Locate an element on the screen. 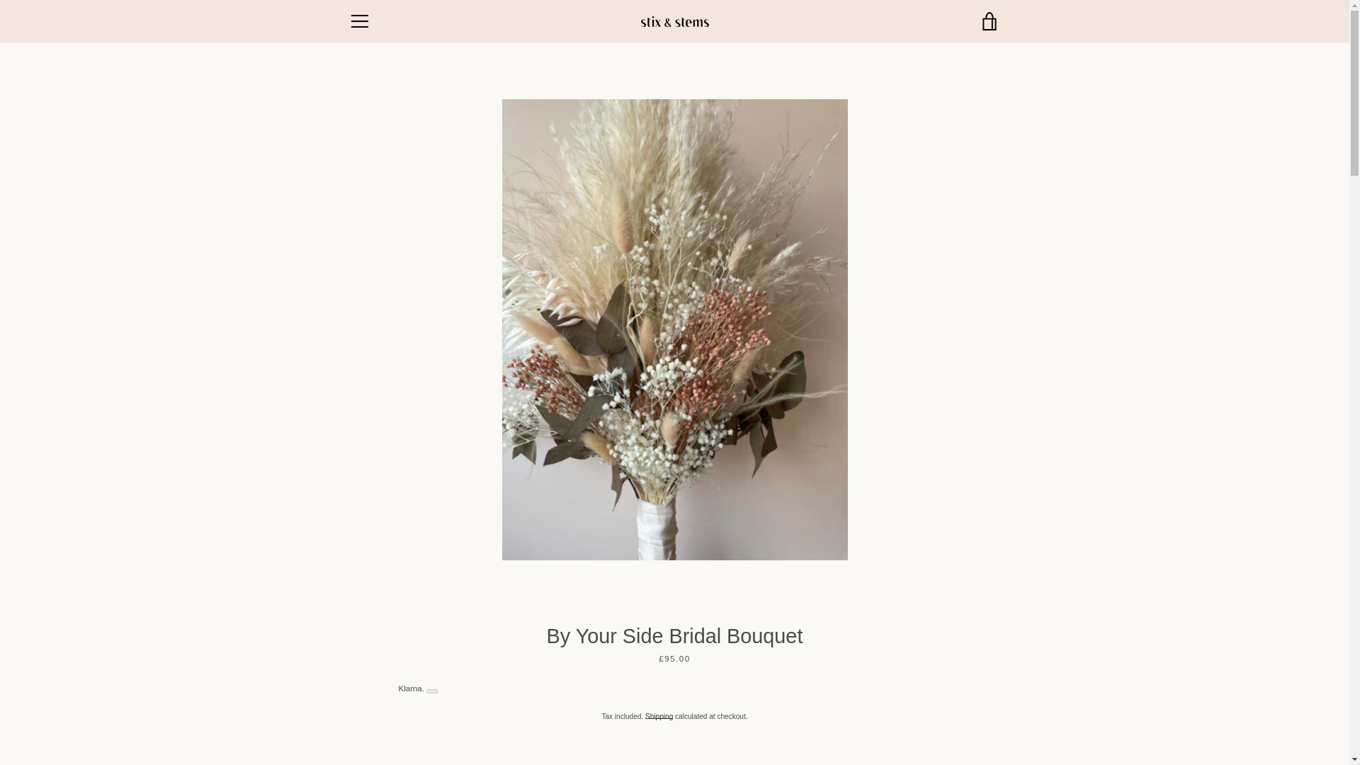 This screenshot has height=765, width=1360. Diners Club is located at coordinates (890, 705).